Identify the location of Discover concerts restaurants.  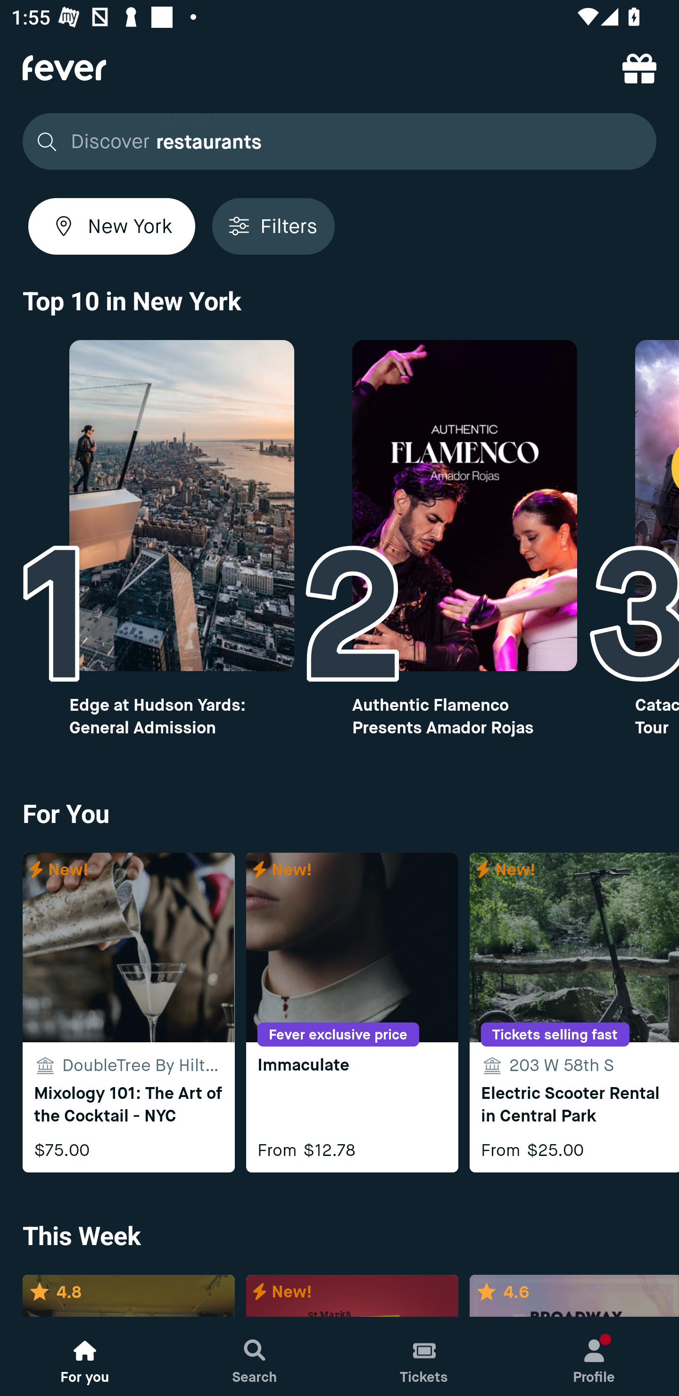
(335, 141).